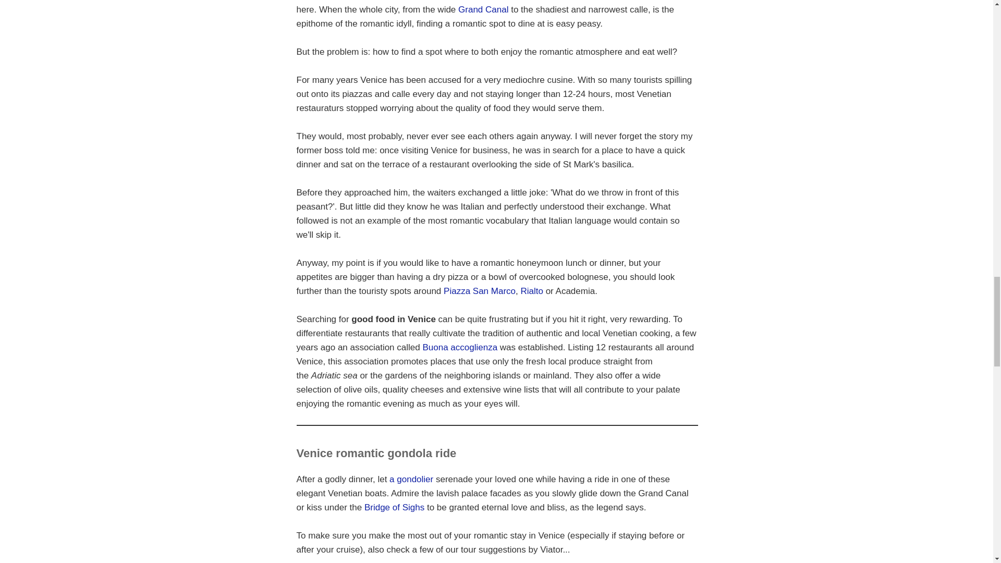 This screenshot has height=563, width=1001. Describe the element at coordinates (460, 347) in the screenshot. I see `Buona accoglienza` at that location.